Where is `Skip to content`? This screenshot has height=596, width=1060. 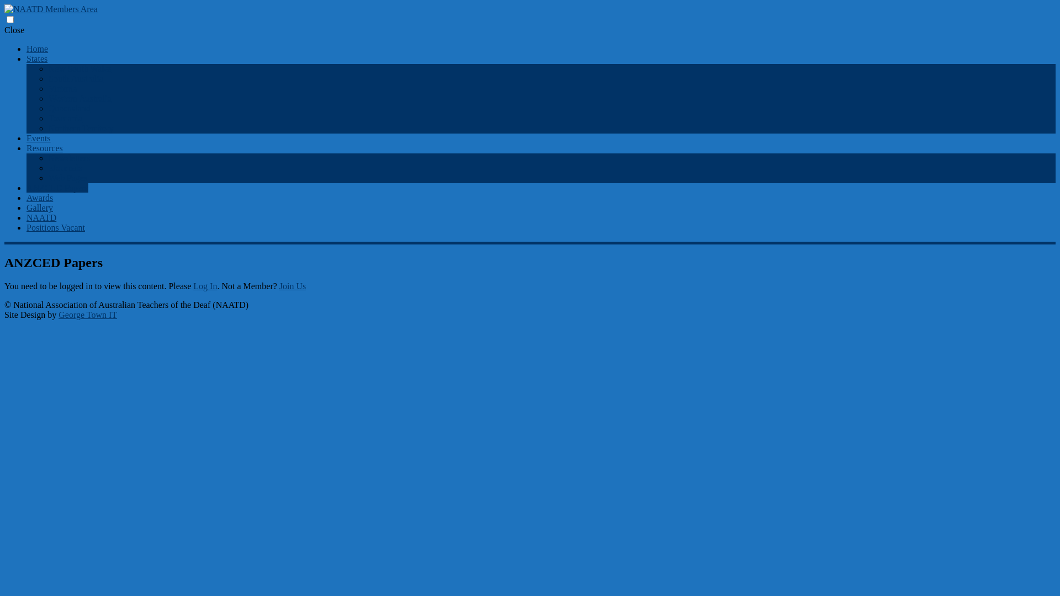
Skip to content is located at coordinates (24, 25).